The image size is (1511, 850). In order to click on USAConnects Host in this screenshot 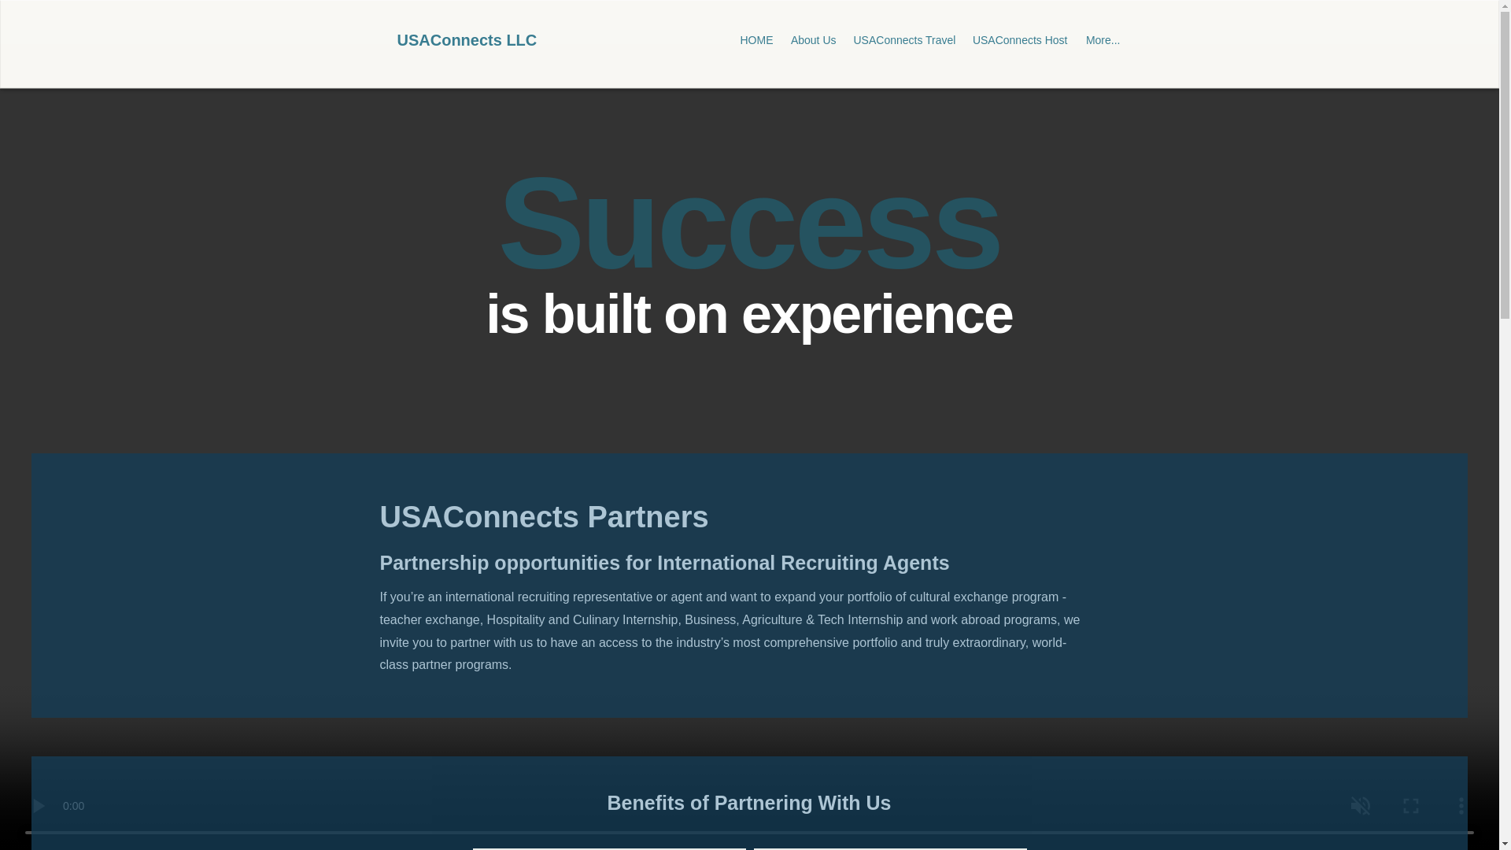, I will do `click(1020, 40)`.